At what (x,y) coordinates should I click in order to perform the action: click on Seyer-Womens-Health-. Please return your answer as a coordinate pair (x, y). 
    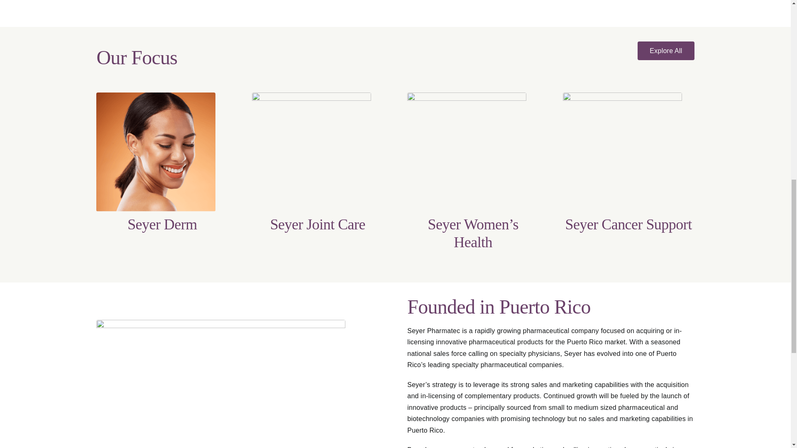
    Looking at the image, I should click on (467, 152).